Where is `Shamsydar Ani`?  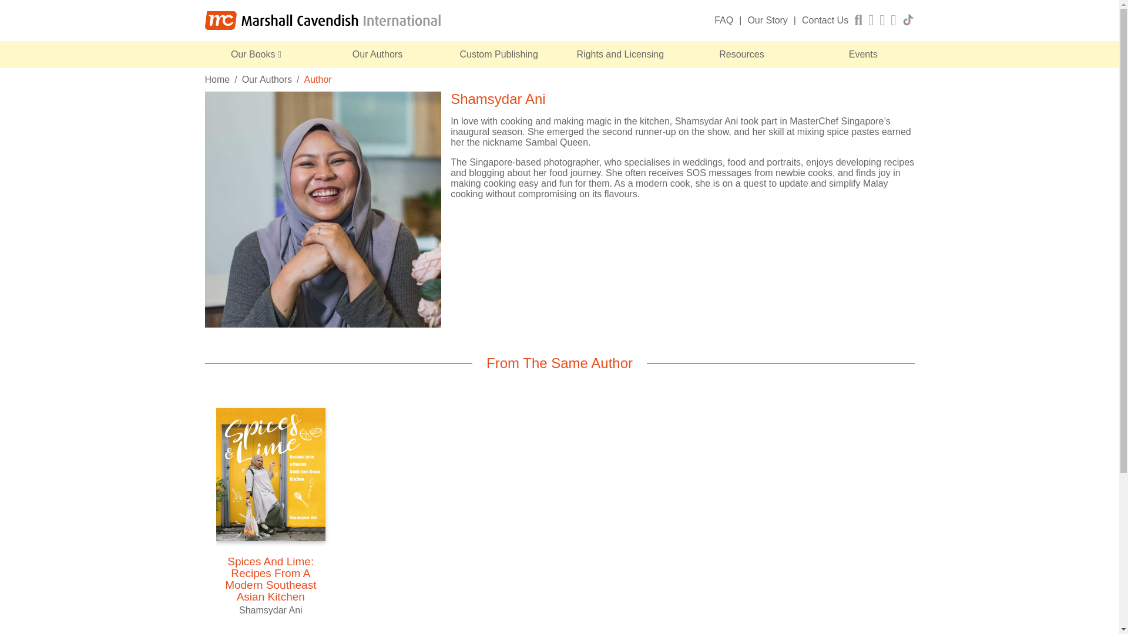 Shamsydar Ani is located at coordinates (322, 210).